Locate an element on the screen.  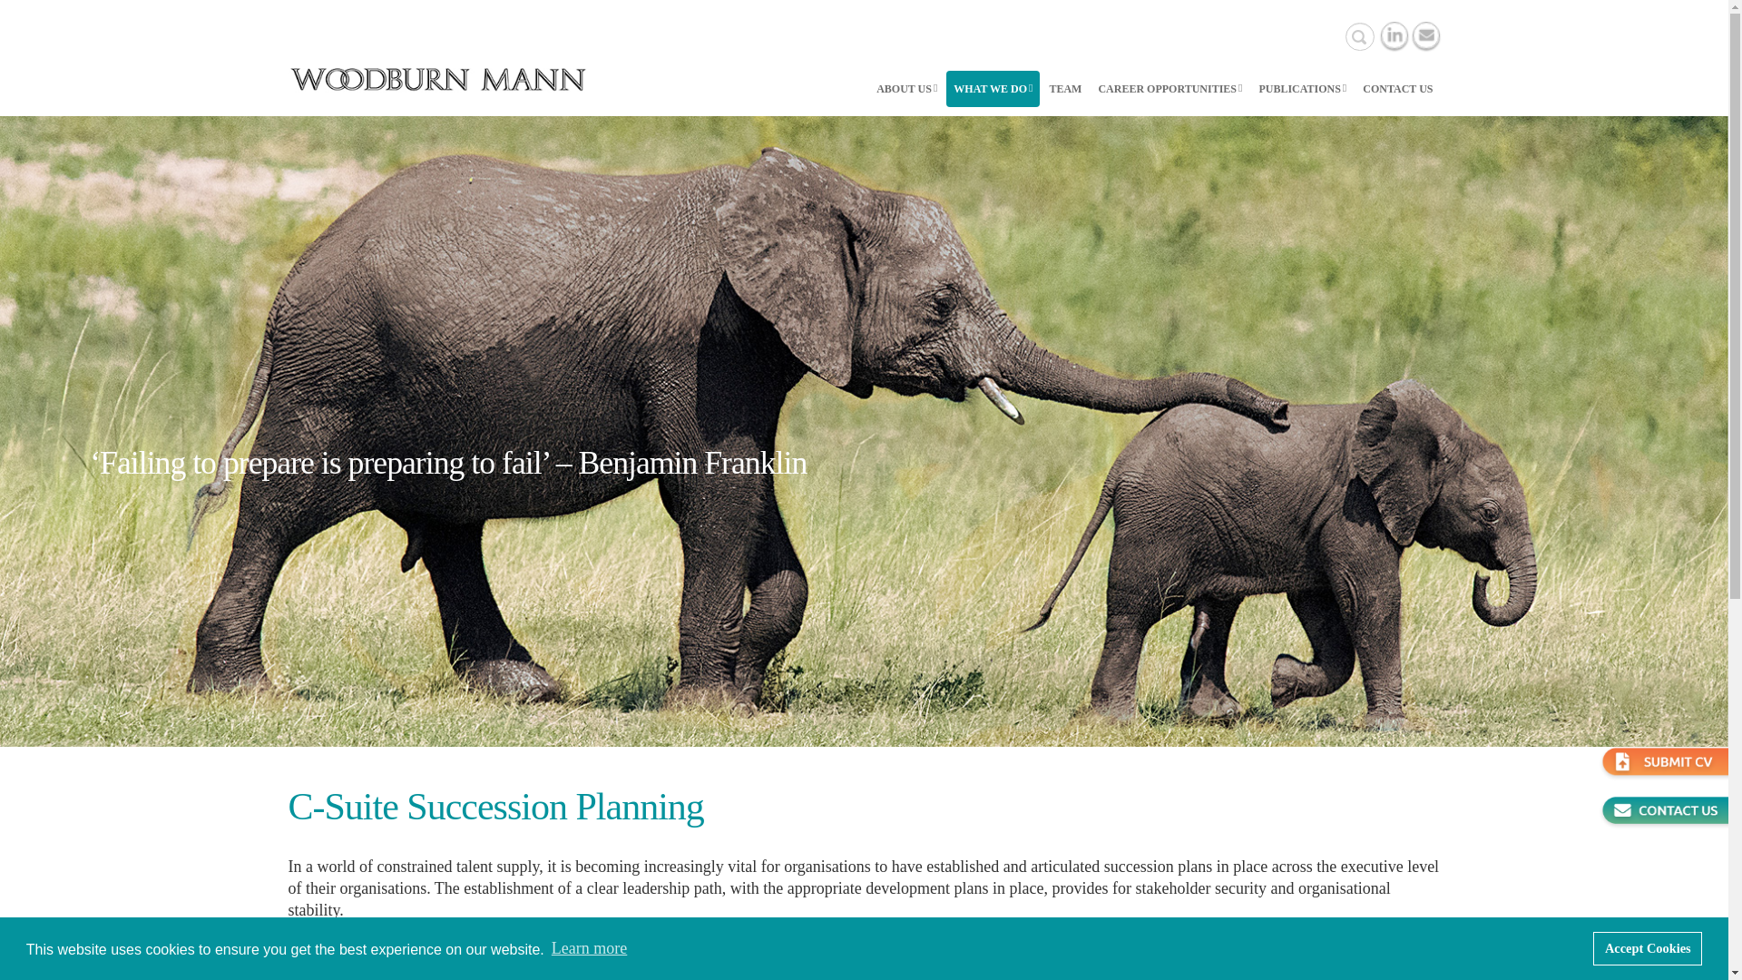
Learn more is located at coordinates (590, 948).